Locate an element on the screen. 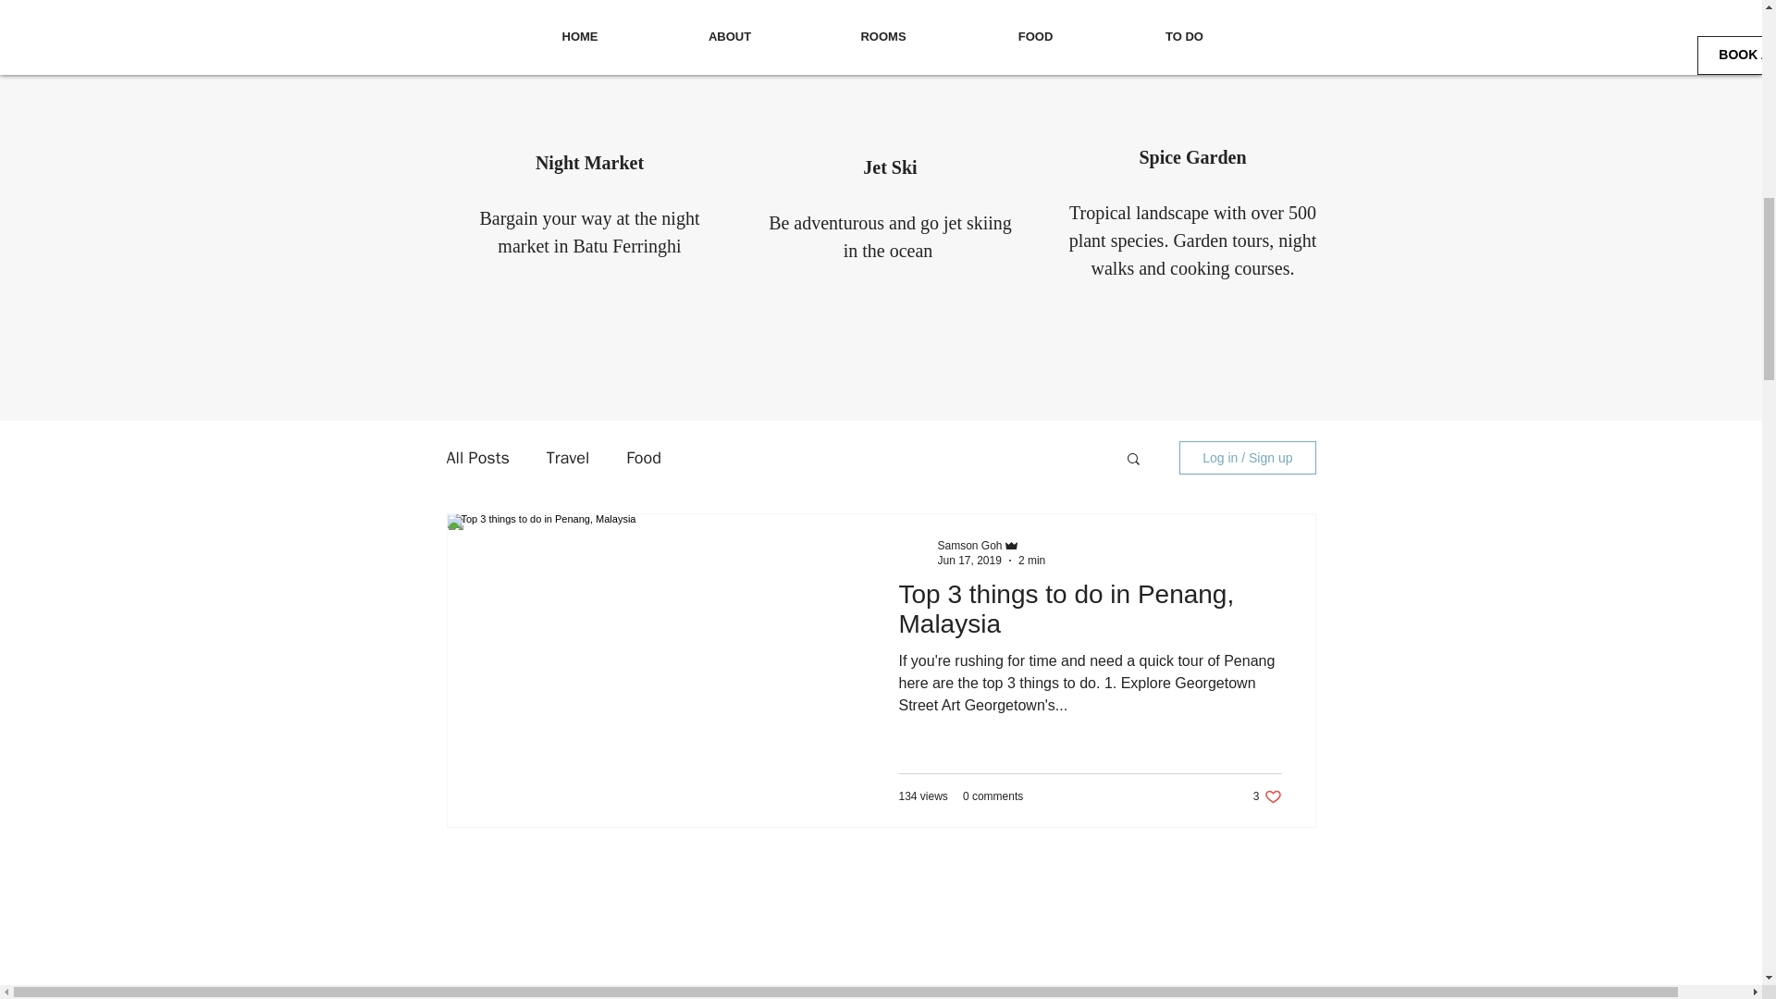 This screenshot has height=999, width=1776. All Posts is located at coordinates (476, 457).